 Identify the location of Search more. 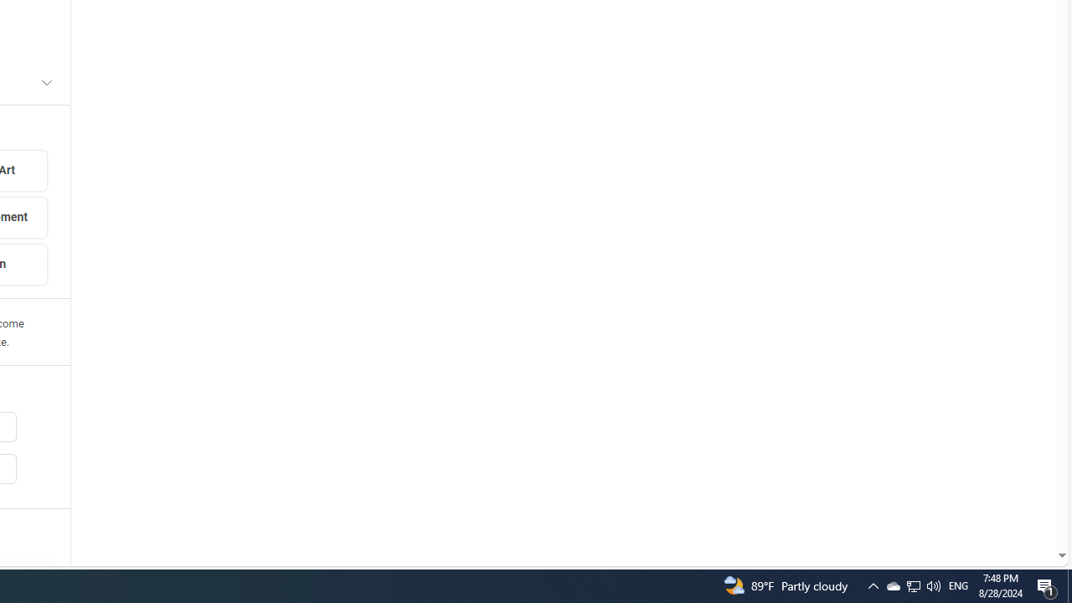
(1023, 506).